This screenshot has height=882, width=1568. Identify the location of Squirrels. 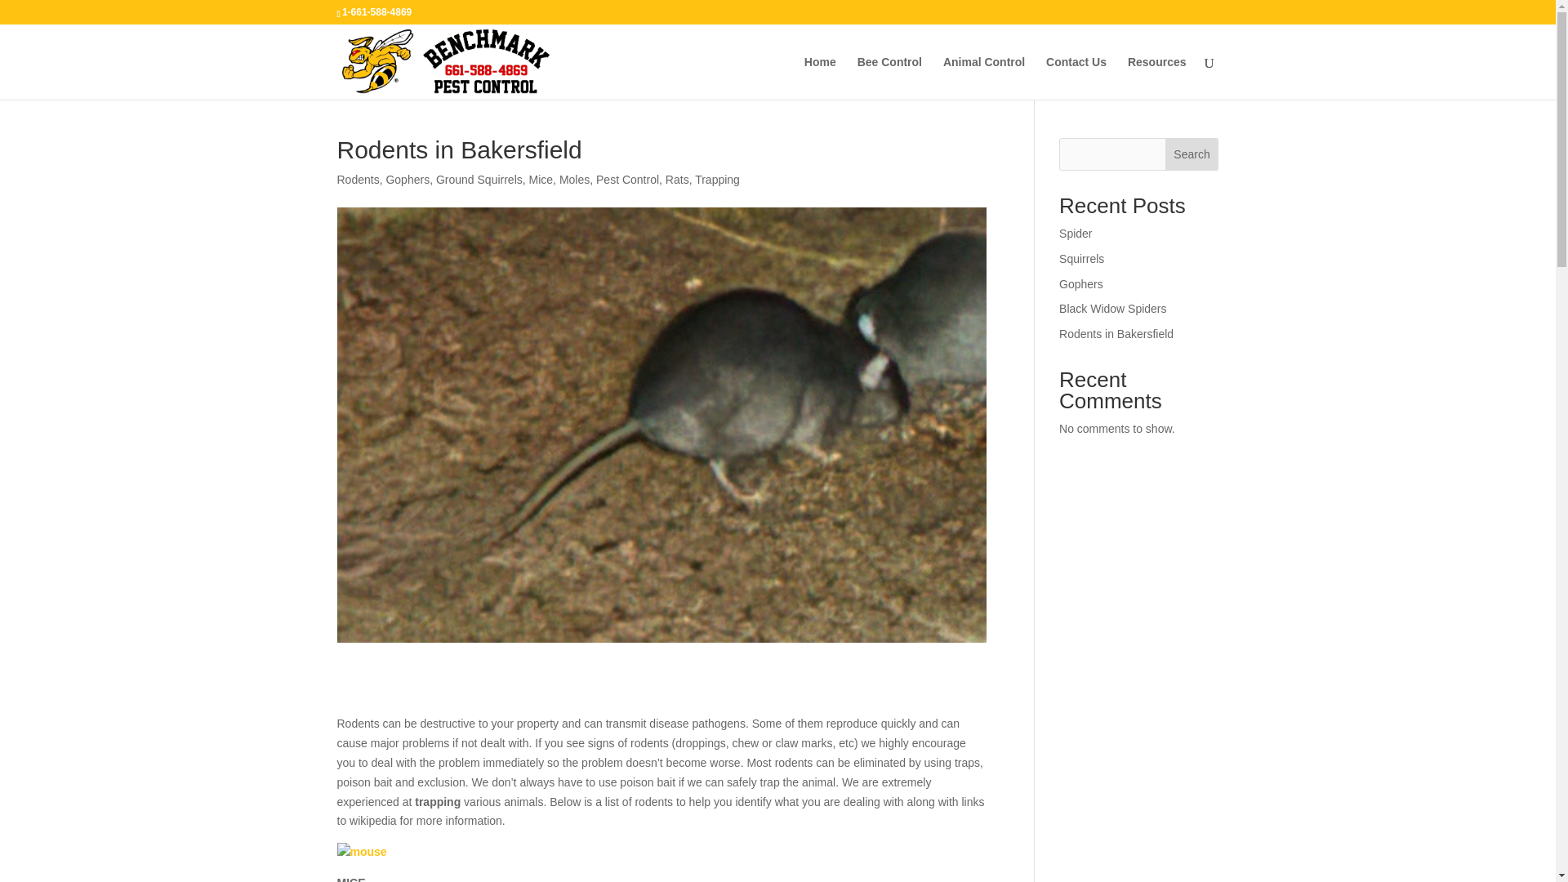
(1081, 258).